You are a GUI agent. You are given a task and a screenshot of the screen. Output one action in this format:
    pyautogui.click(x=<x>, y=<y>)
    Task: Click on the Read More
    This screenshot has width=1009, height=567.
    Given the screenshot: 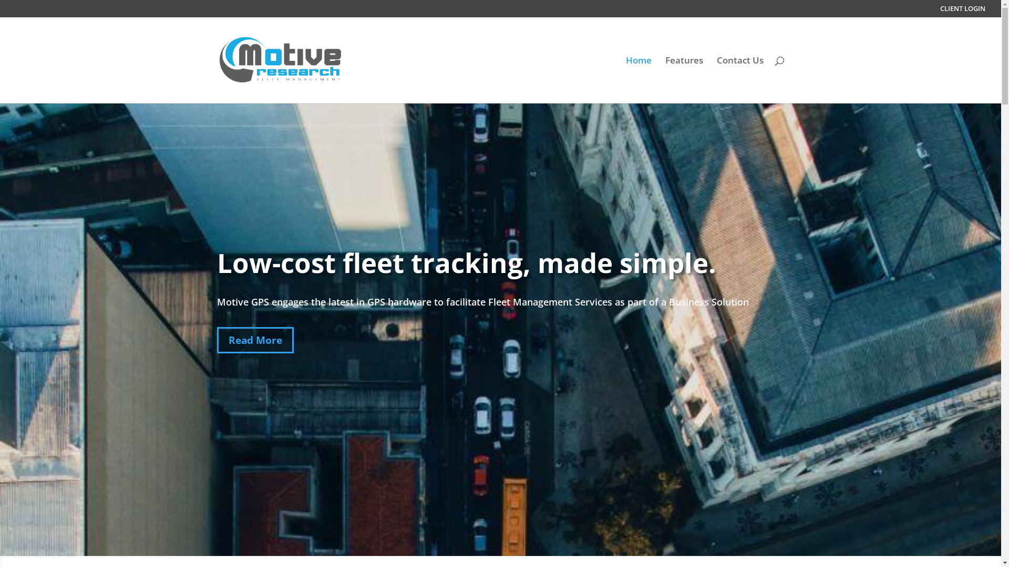 What is the action you would take?
    pyautogui.click(x=255, y=340)
    